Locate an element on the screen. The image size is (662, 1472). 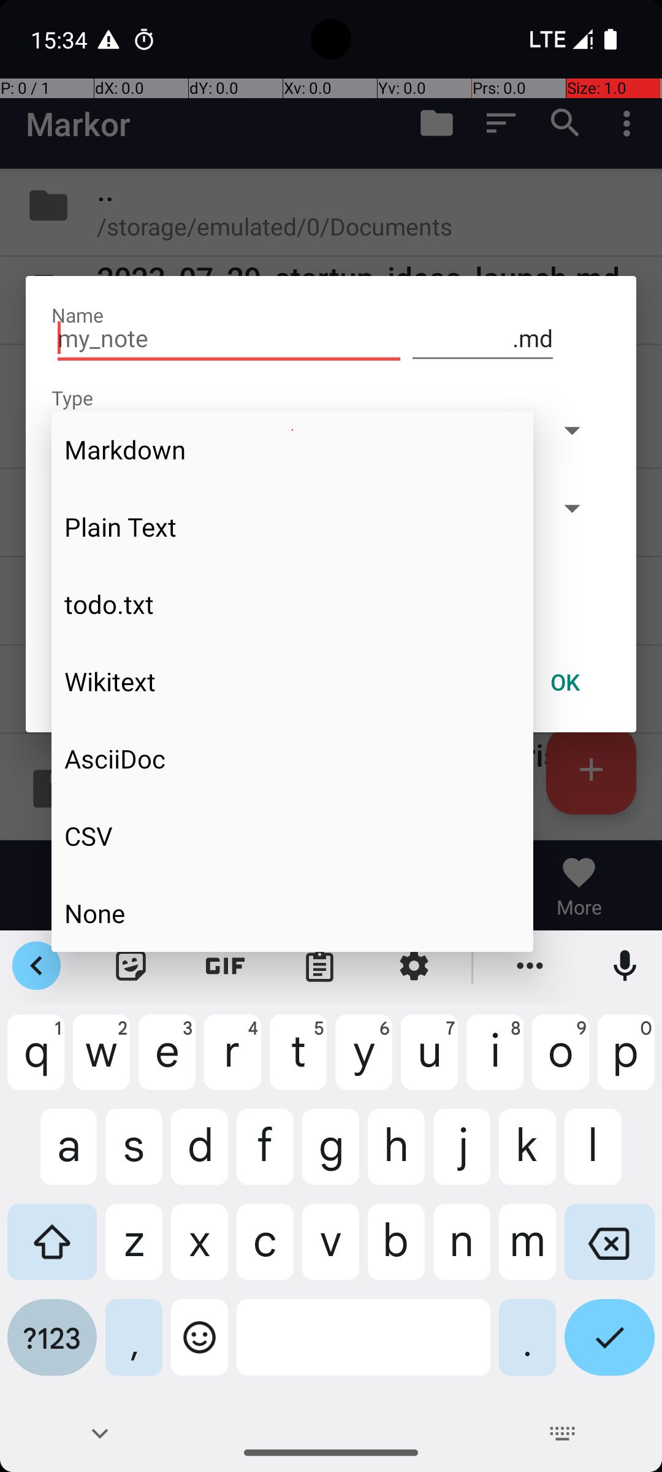
Plain Text is located at coordinates (292, 527).